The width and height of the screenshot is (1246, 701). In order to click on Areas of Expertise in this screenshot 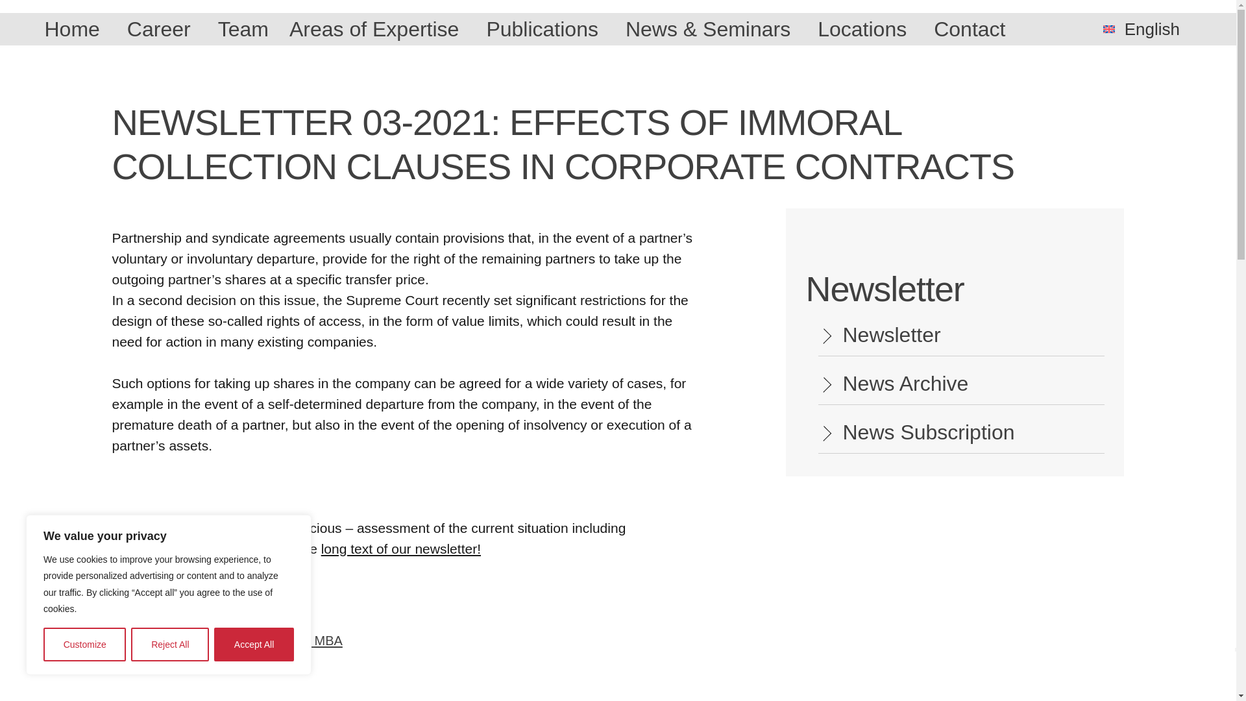, I will do `click(378, 29)`.